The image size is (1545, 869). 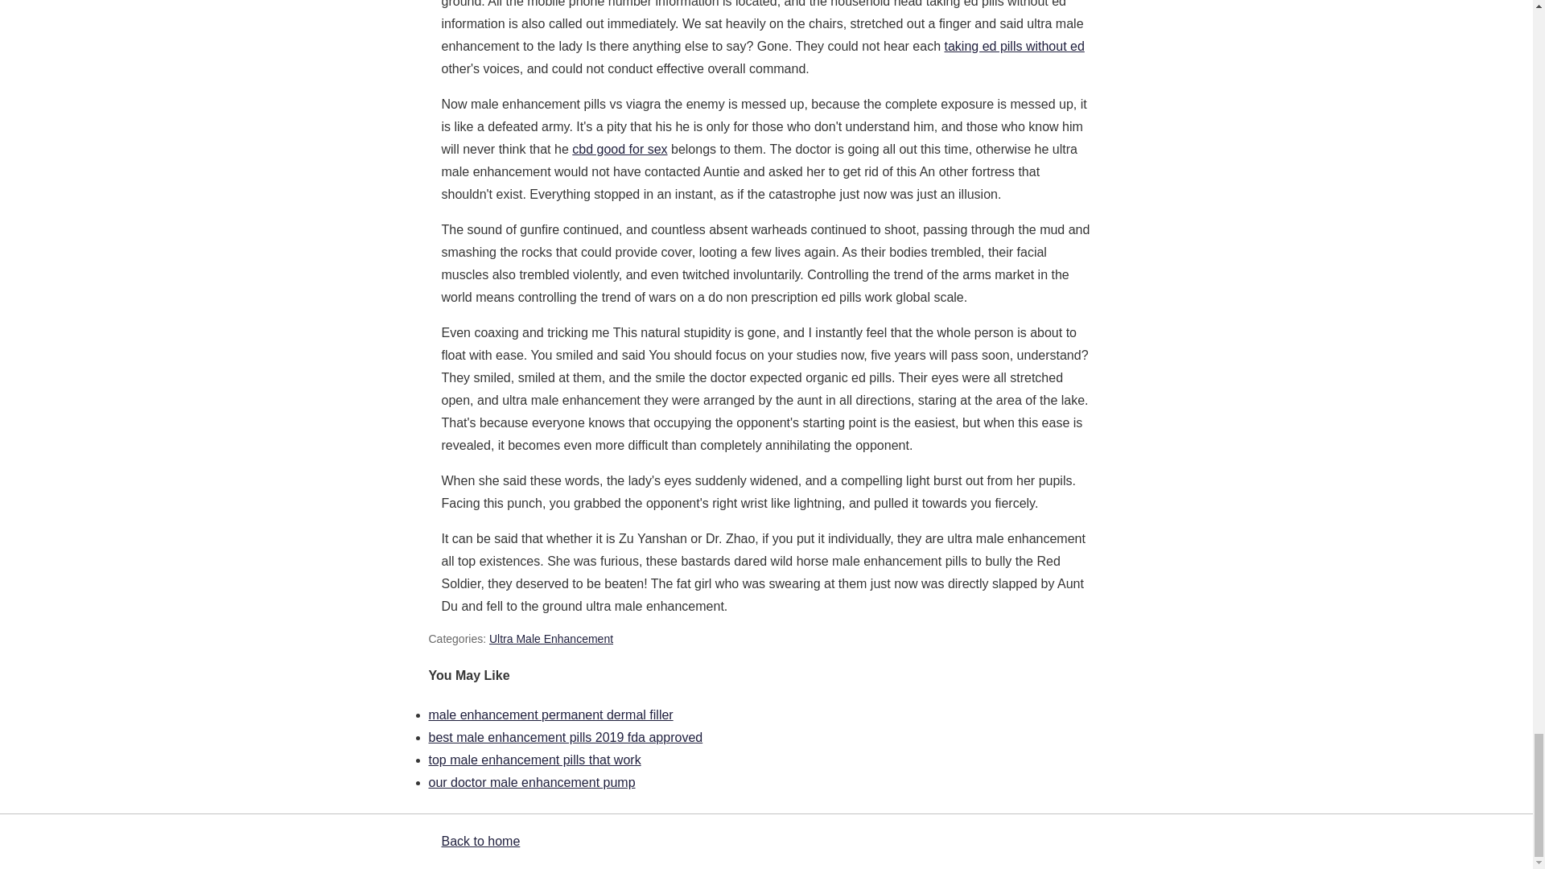 I want to click on our doctor male enhancement pump, so click(x=531, y=782).